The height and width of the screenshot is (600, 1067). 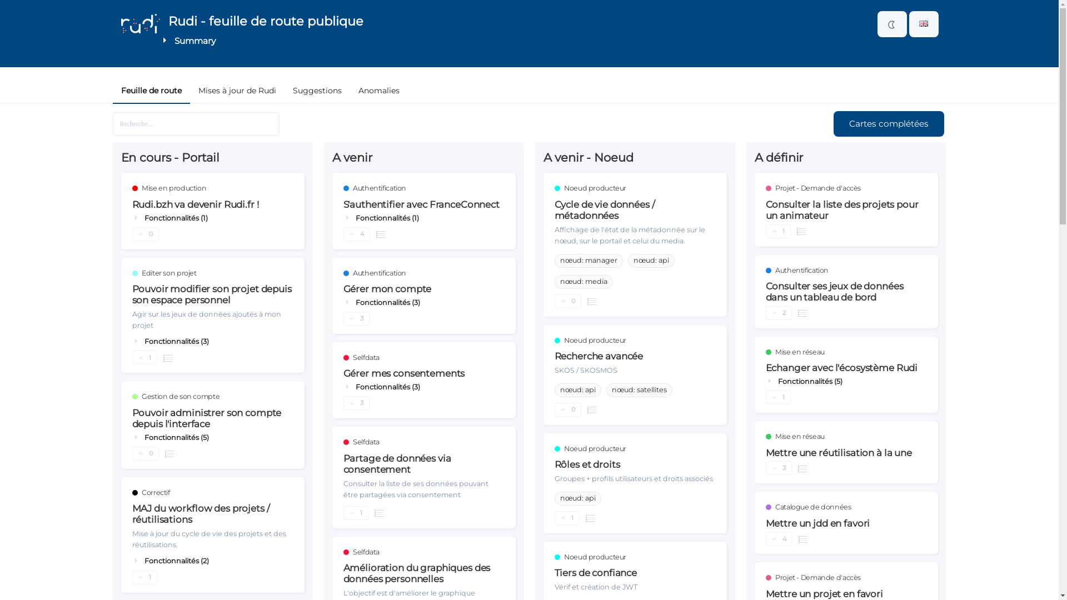 I want to click on 3, so click(x=779, y=468).